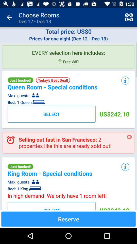  Describe the element at coordinates (125, 167) in the screenshot. I see `turn off the icon next to the king room special item` at that location.